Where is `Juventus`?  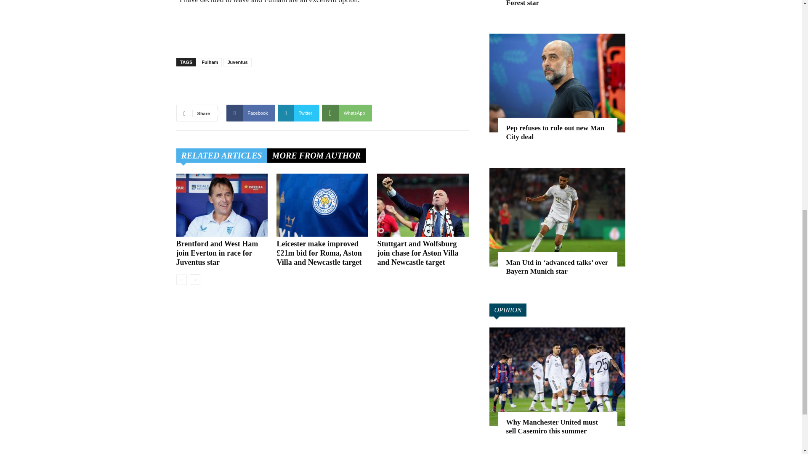
Juventus is located at coordinates (237, 62).